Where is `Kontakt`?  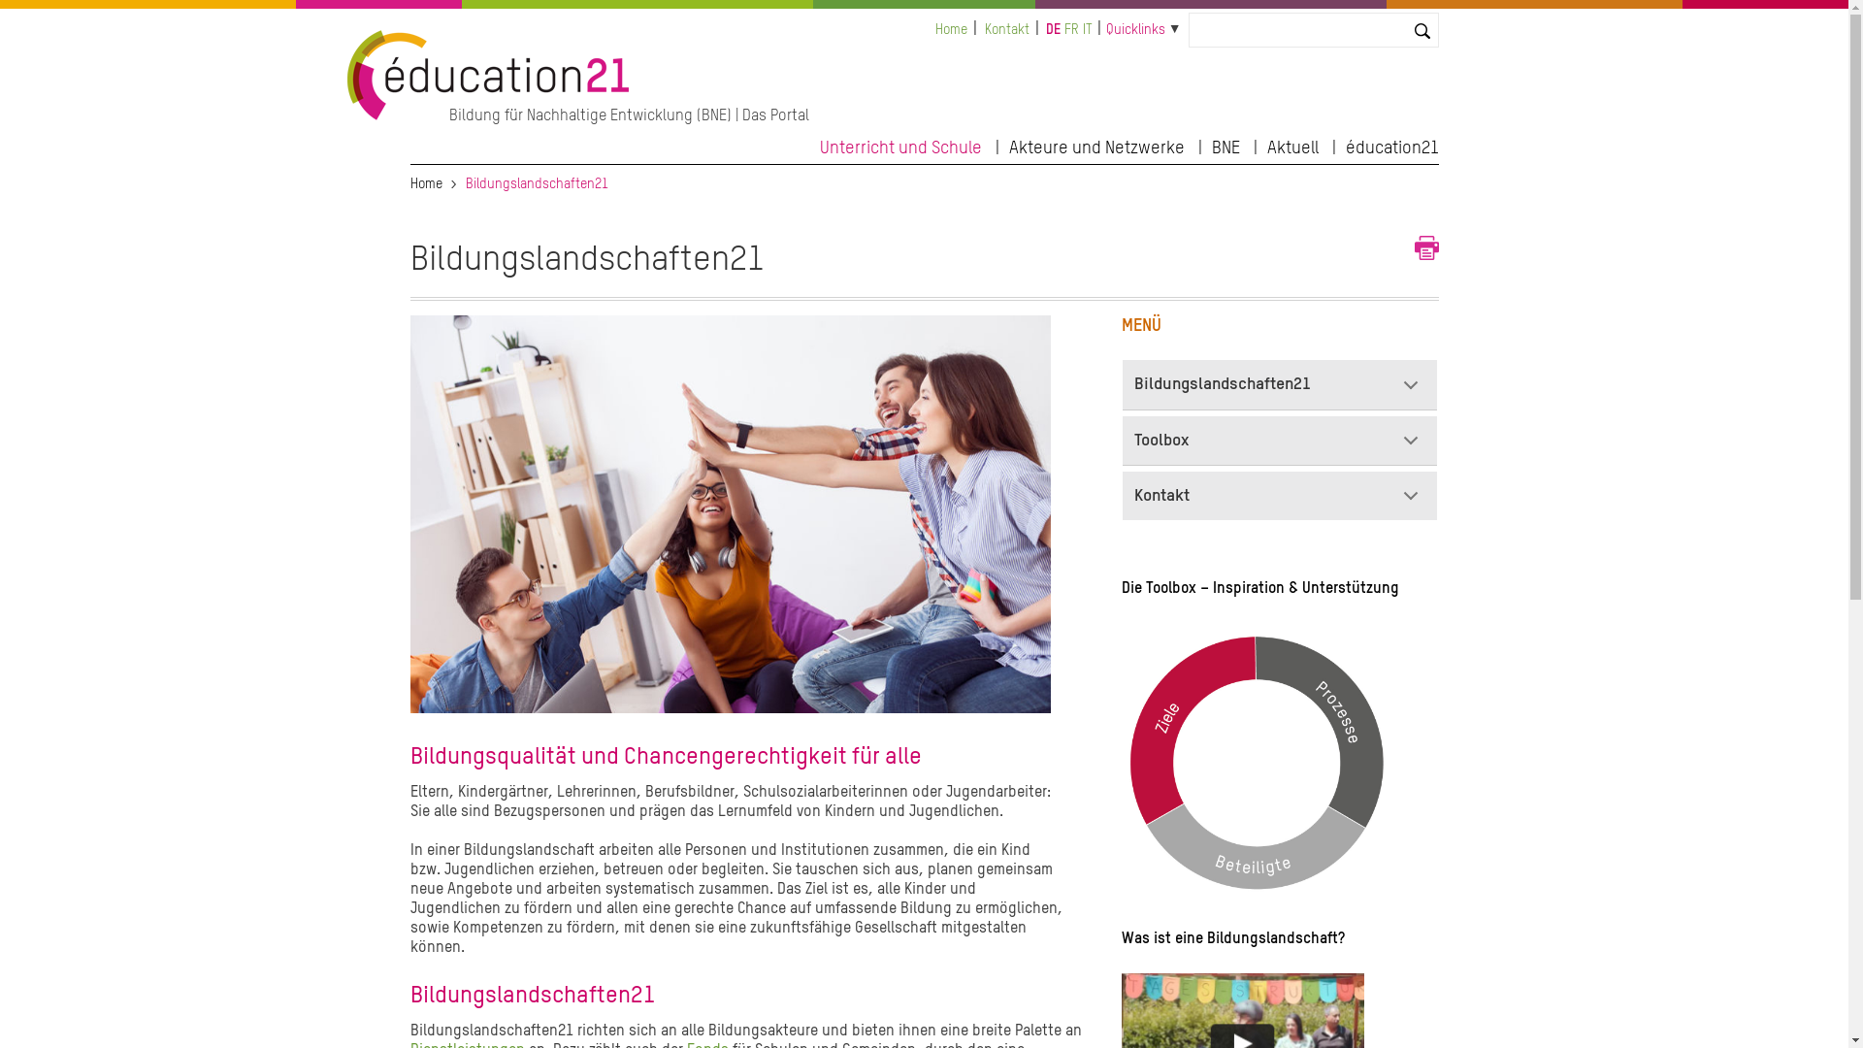 Kontakt is located at coordinates (1007, 30).